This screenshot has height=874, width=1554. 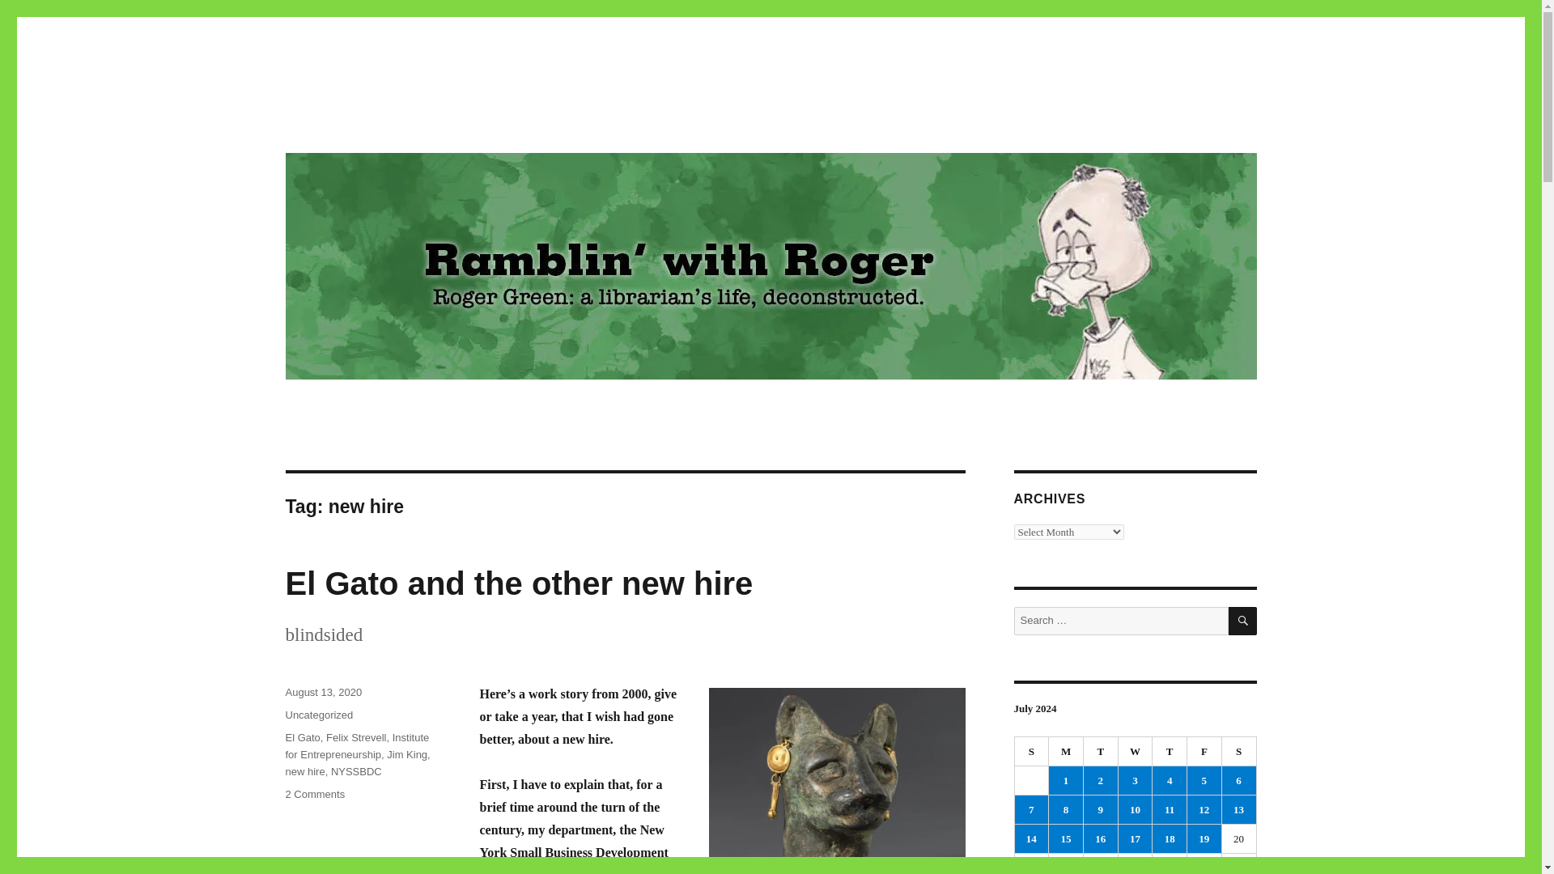 What do you see at coordinates (407, 754) in the screenshot?
I see `Institute for Entrepreneurship` at bounding box center [407, 754].